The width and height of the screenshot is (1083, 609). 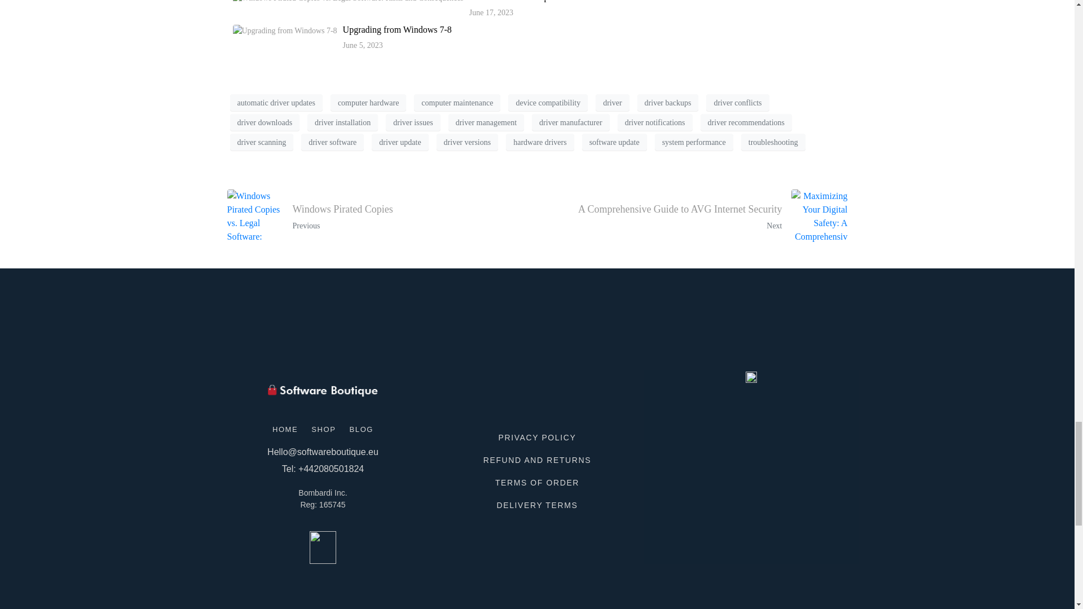 I want to click on Windows Pirated Copies, so click(x=378, y=218).